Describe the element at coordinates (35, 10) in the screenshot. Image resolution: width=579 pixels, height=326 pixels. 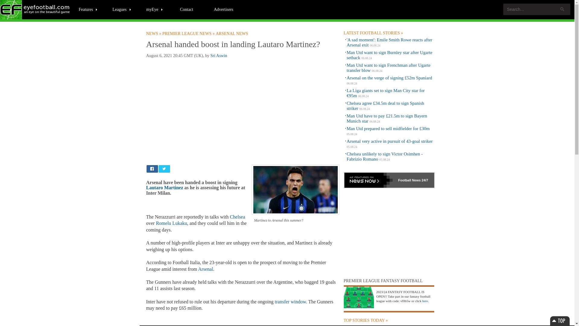
I see `Football News` at that location.